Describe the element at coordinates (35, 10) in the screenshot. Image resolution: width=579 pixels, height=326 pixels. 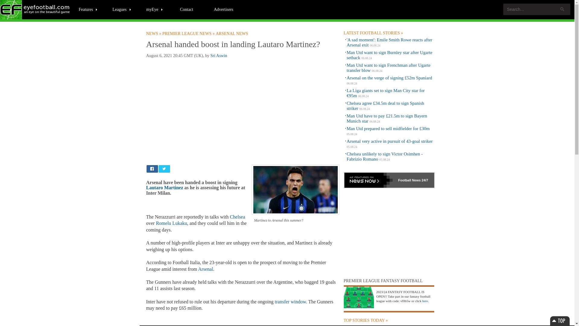
I see `Football News` at that location.